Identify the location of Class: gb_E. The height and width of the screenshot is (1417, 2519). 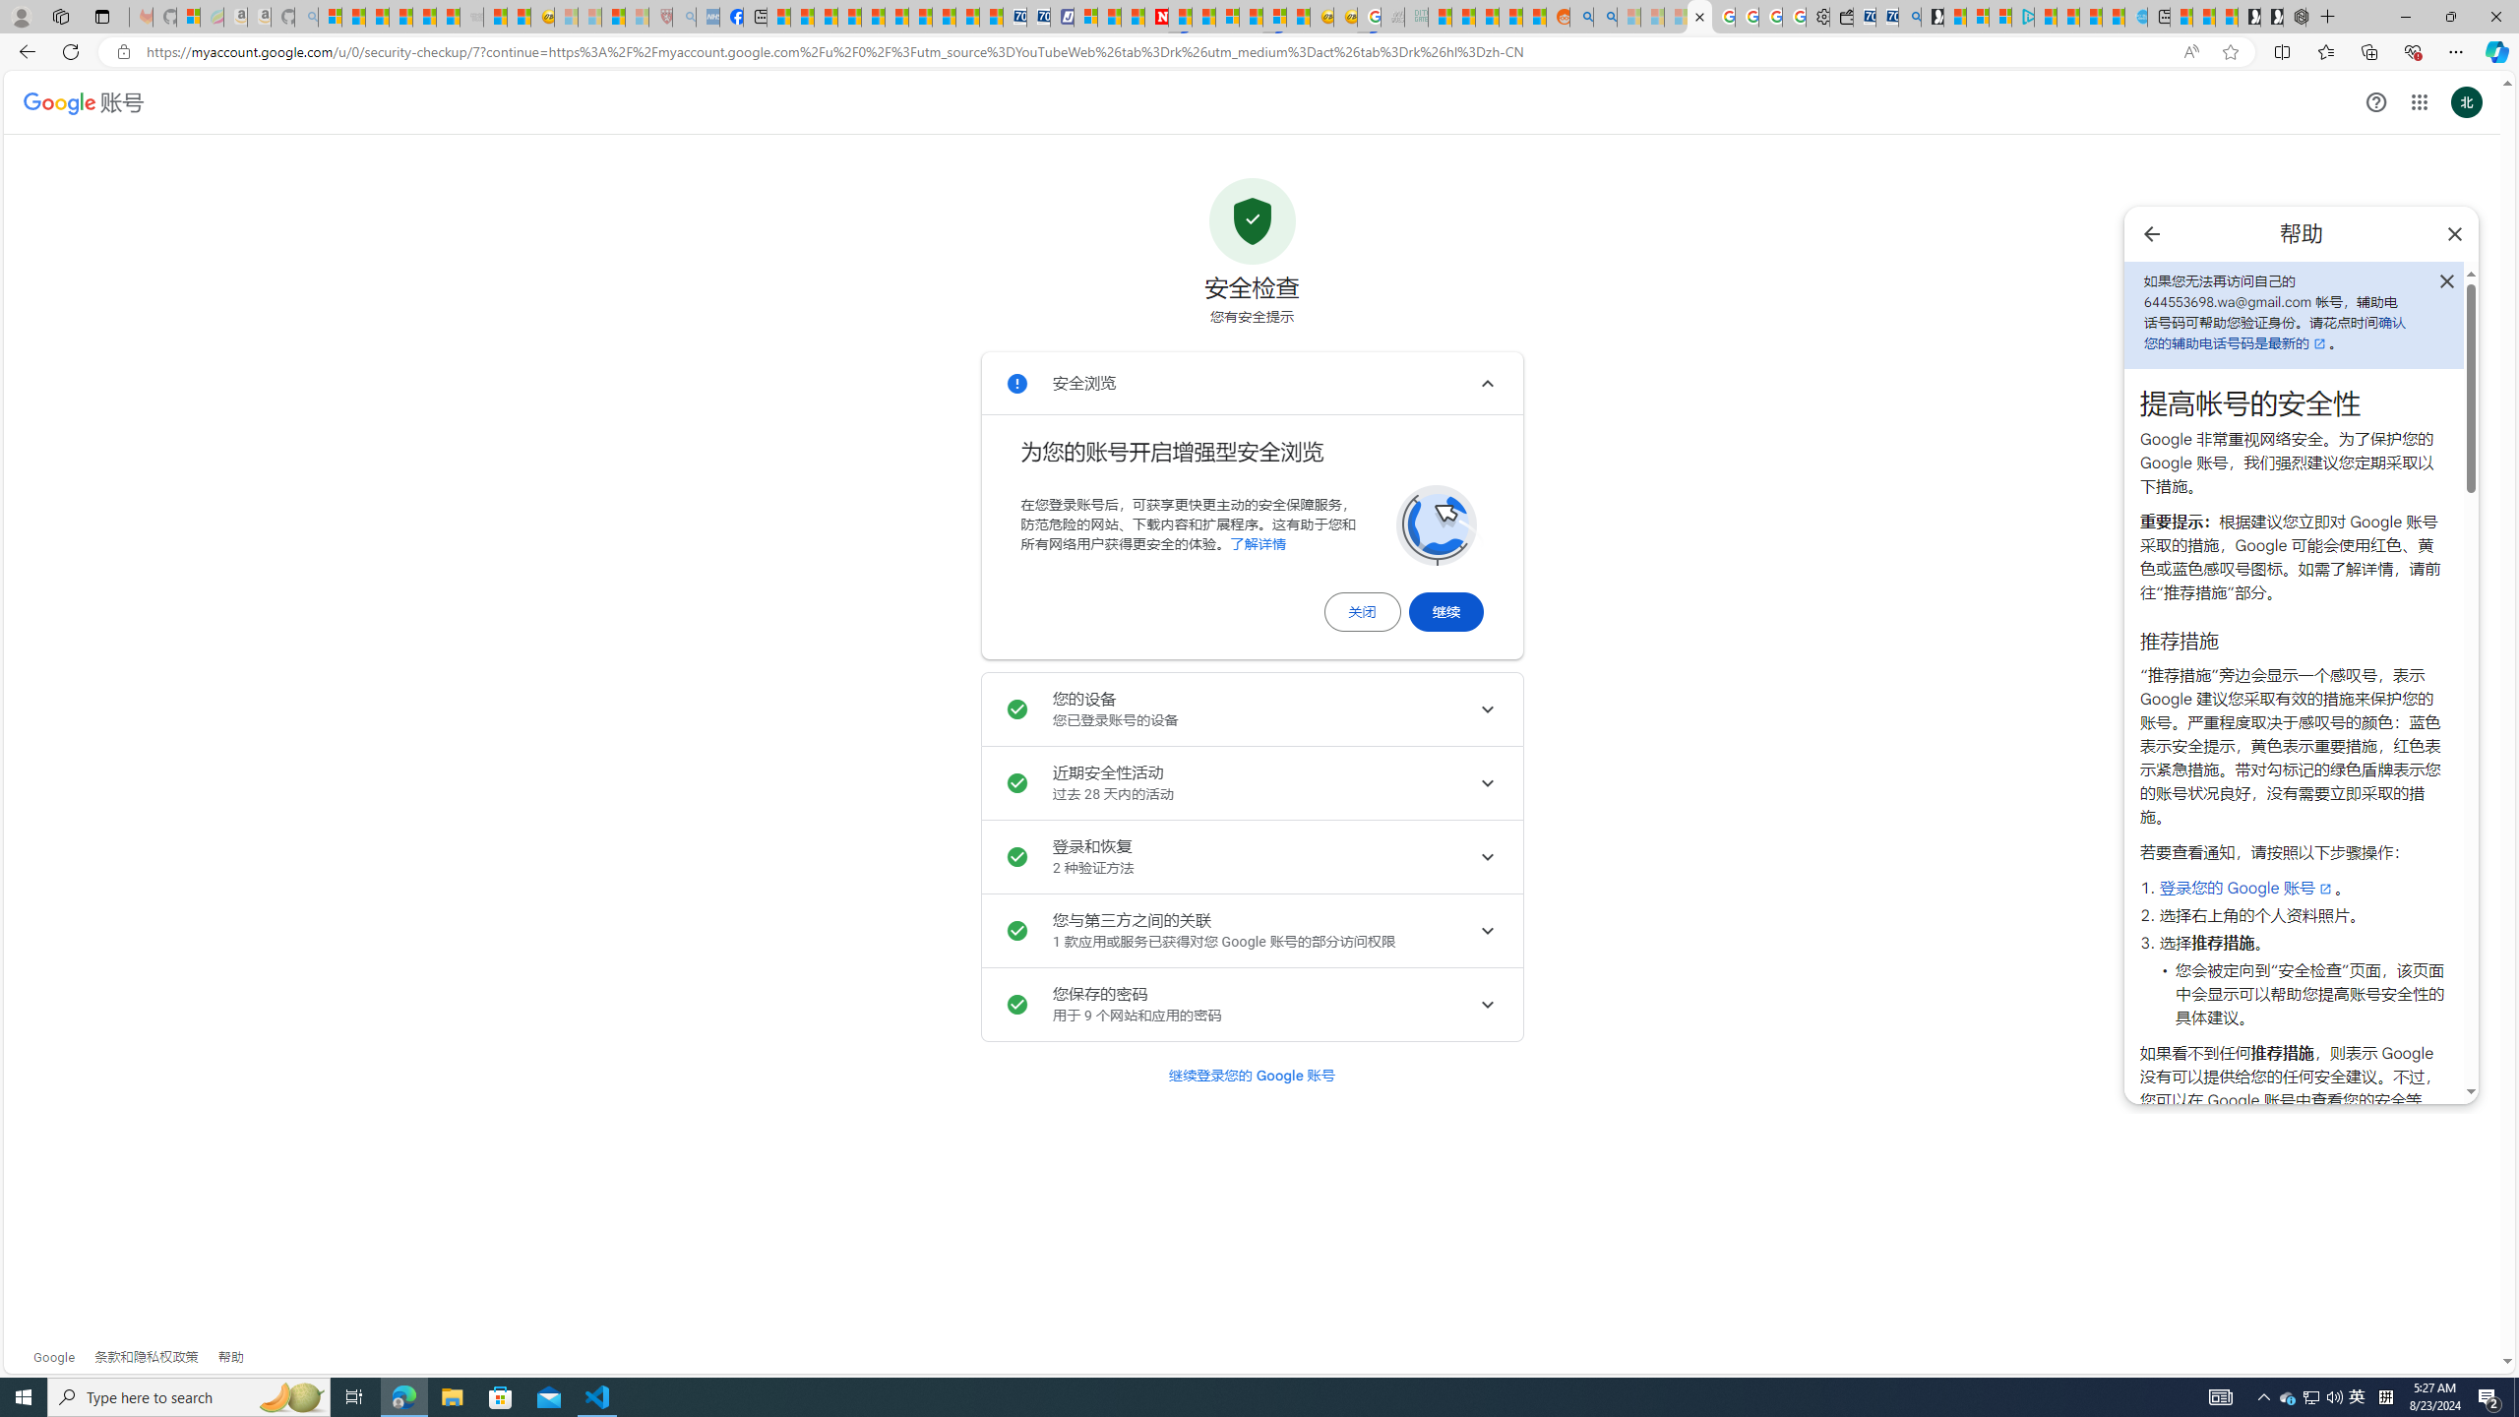
(2419, 102).